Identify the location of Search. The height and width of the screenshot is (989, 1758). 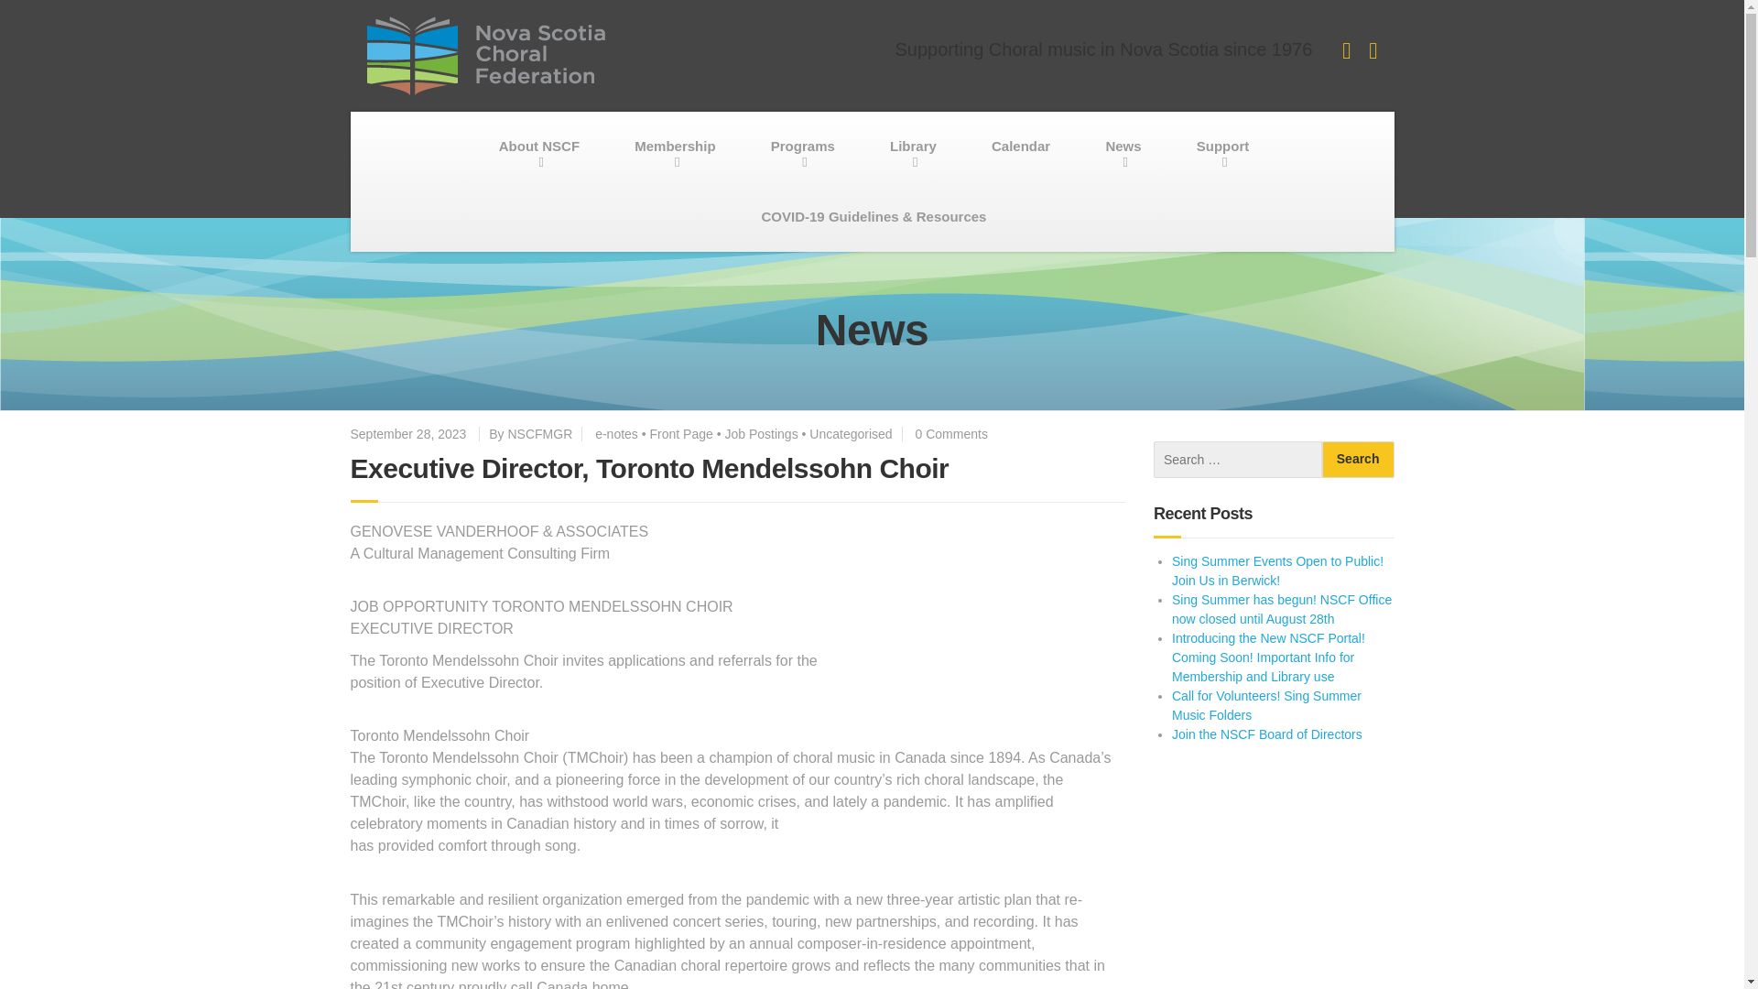
(1357, 459).